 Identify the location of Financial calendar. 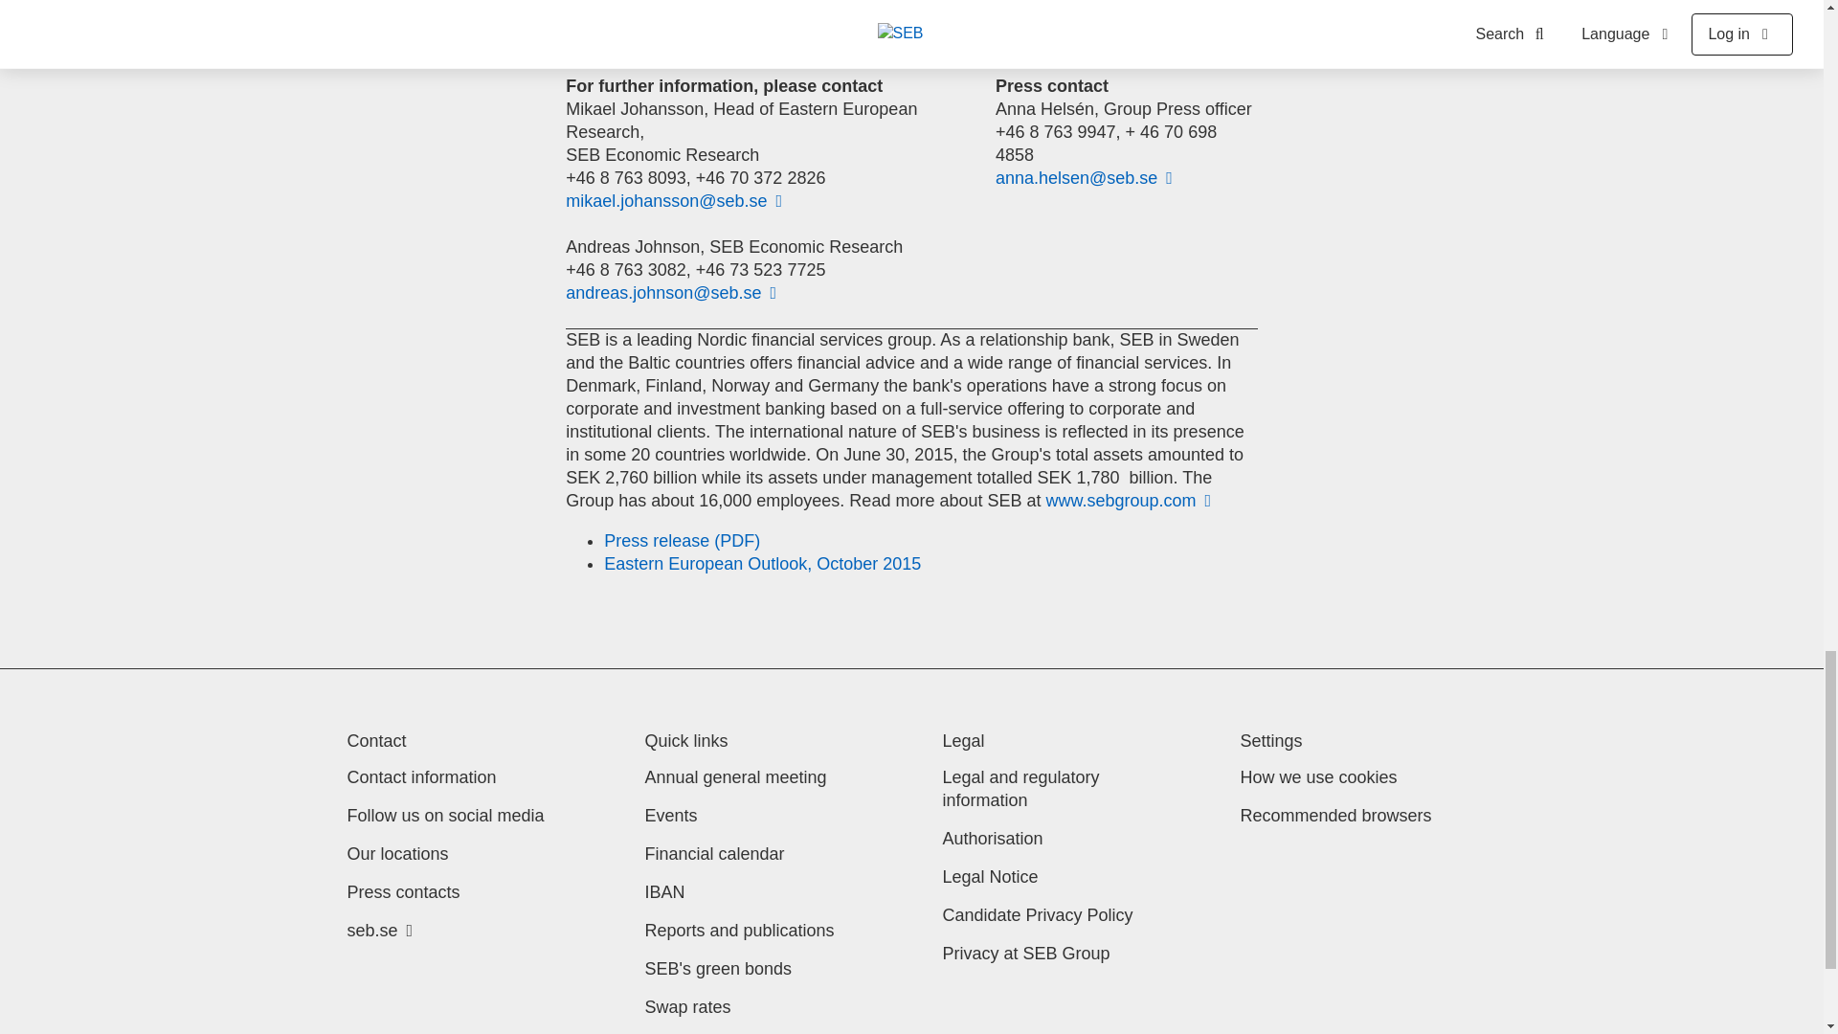
(714, 854).